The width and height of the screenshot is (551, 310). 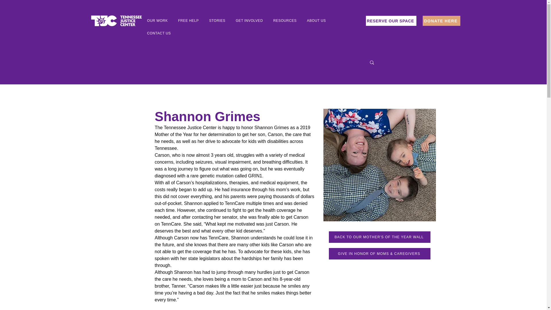 What do you see at coordinates (159, 33) in the screenshot?
I see `CONTACT US` at bounding box center [159, 33].